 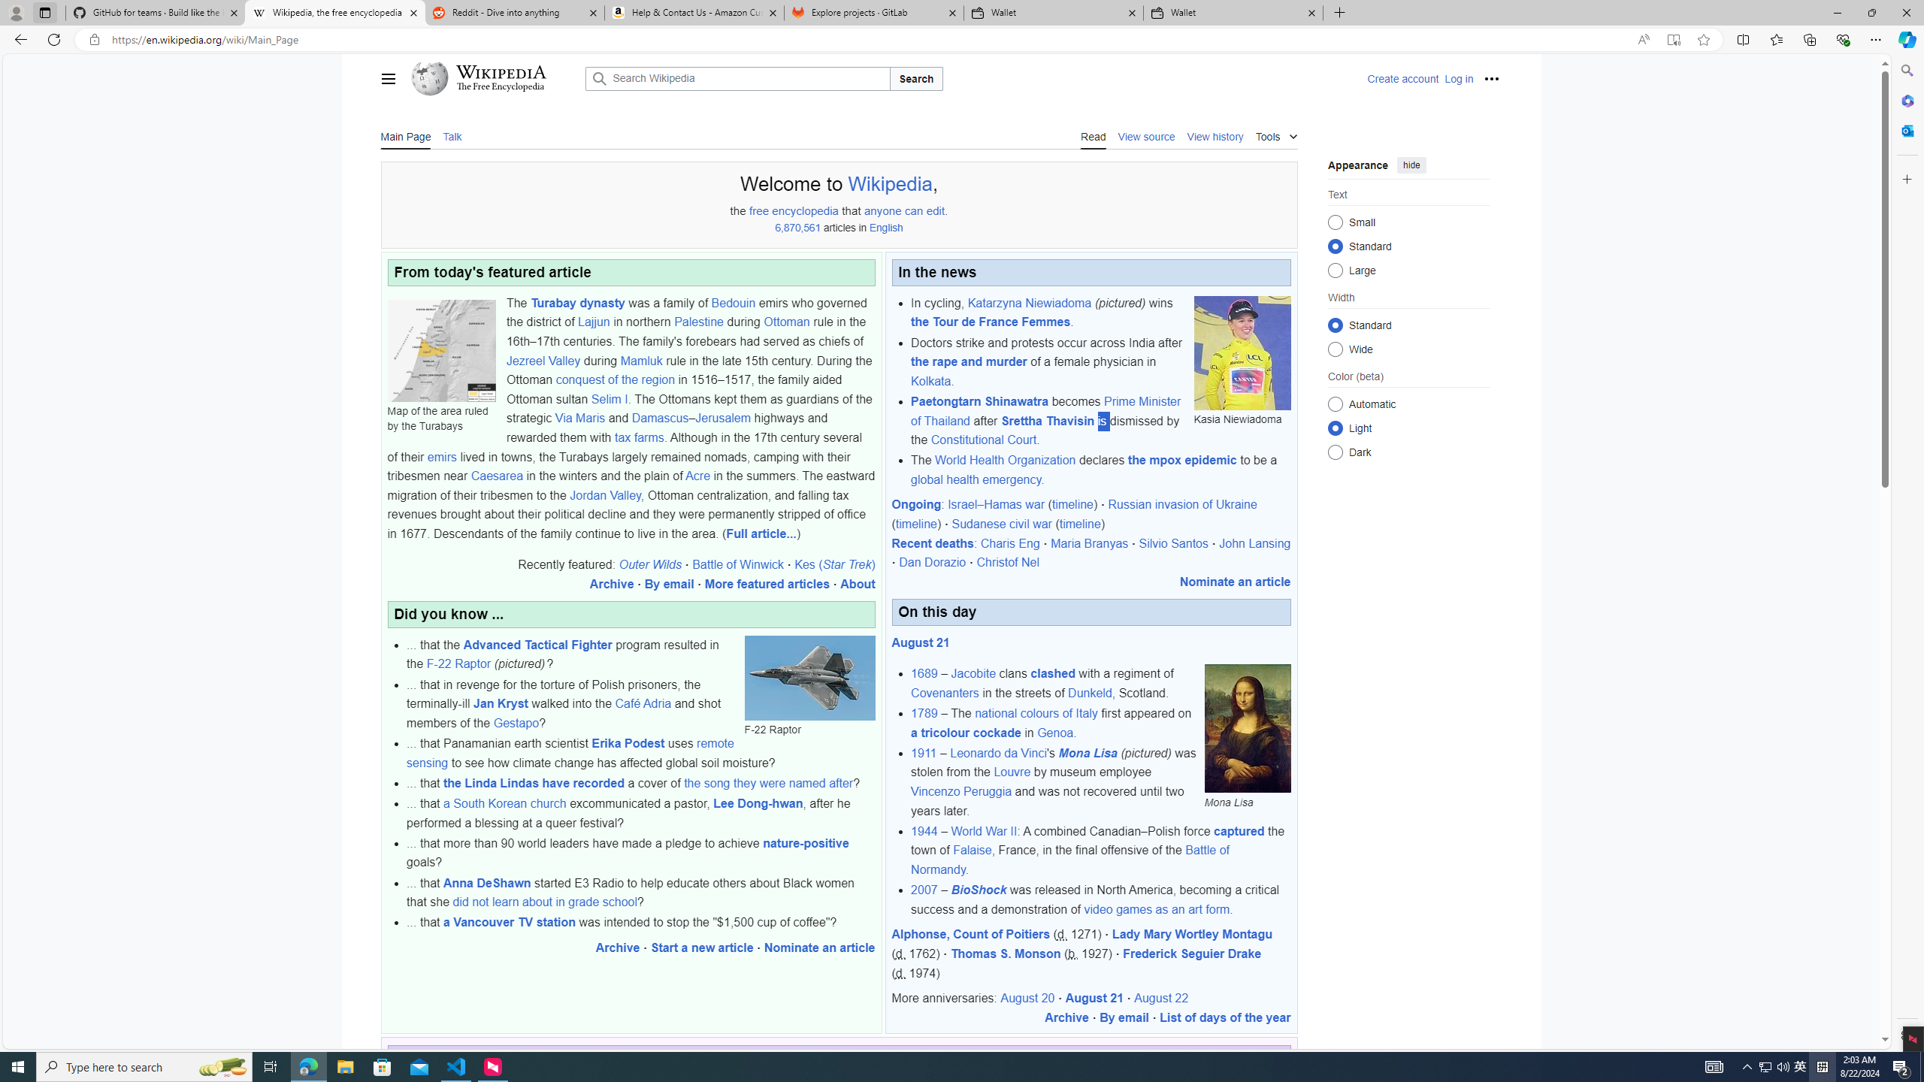 I want to click on More featured articles, so click(x=767, y=585).